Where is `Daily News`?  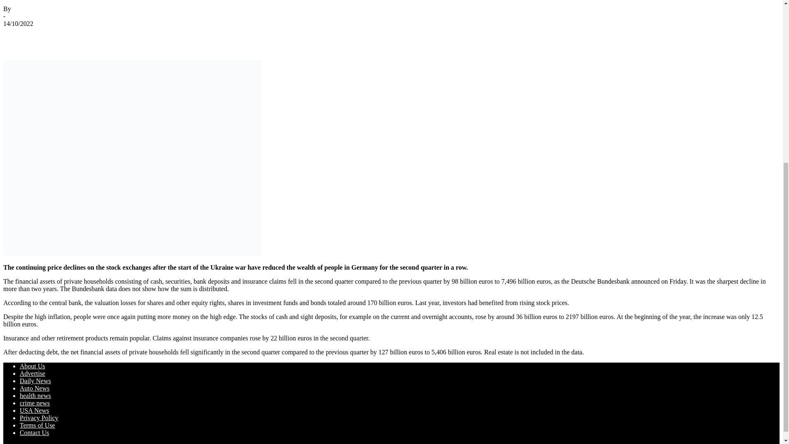
Daily News is located at coordinates (35, 381).